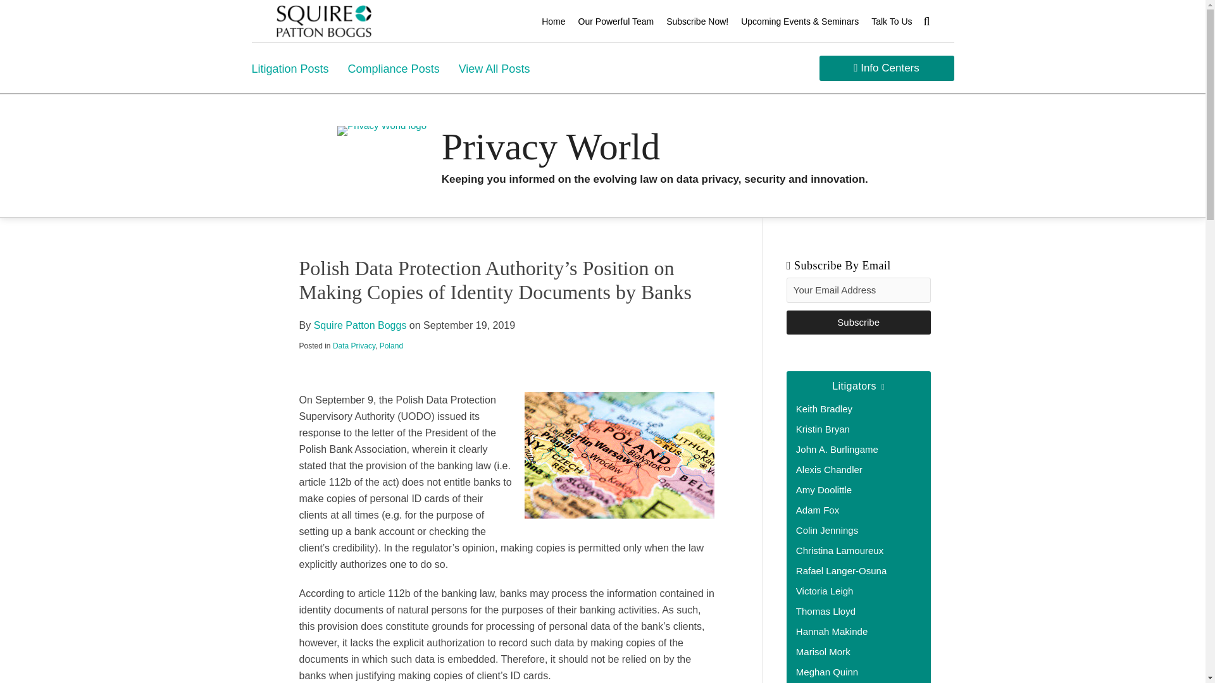 The image size is (1215, 683). I want to click on Privacy World, so click(551, 146).